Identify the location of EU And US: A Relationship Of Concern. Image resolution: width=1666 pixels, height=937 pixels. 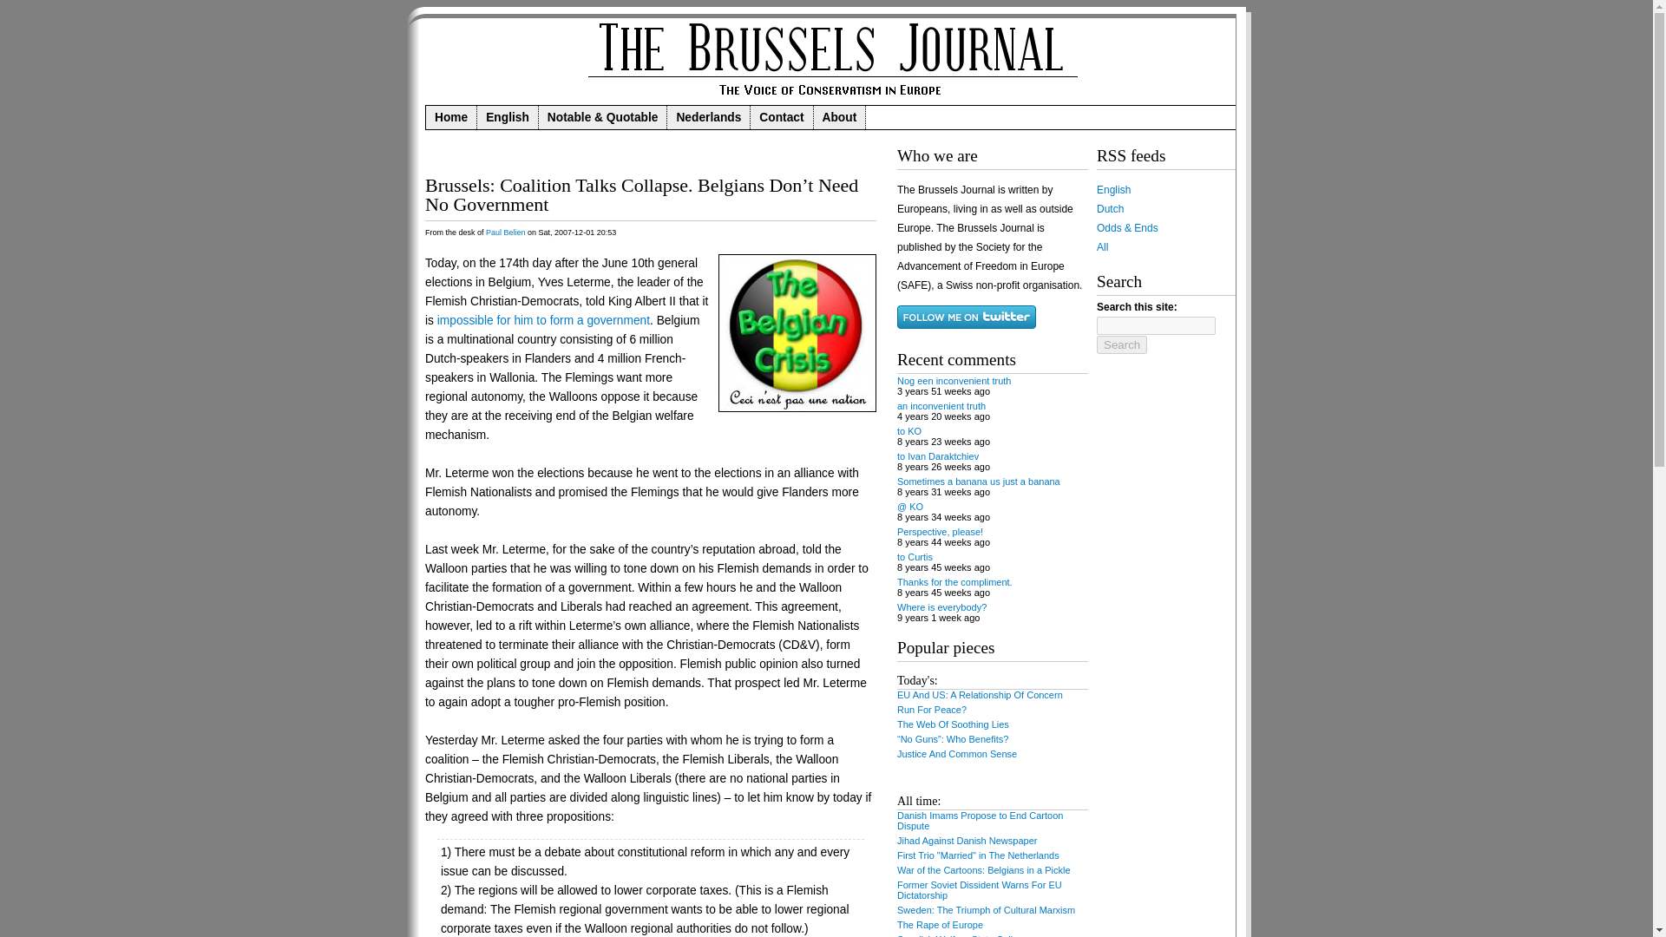
(980, 694).